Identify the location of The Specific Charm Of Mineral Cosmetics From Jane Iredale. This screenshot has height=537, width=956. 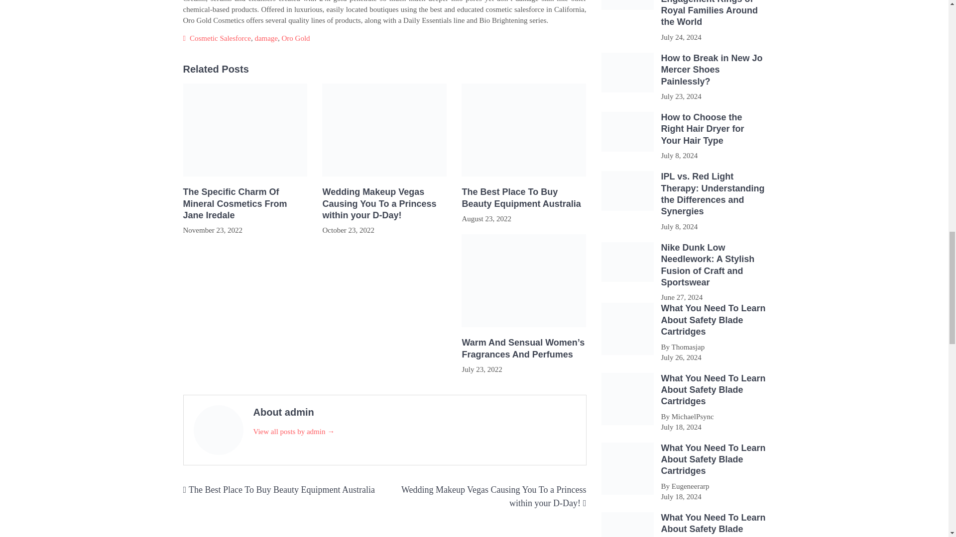
(245, 203).